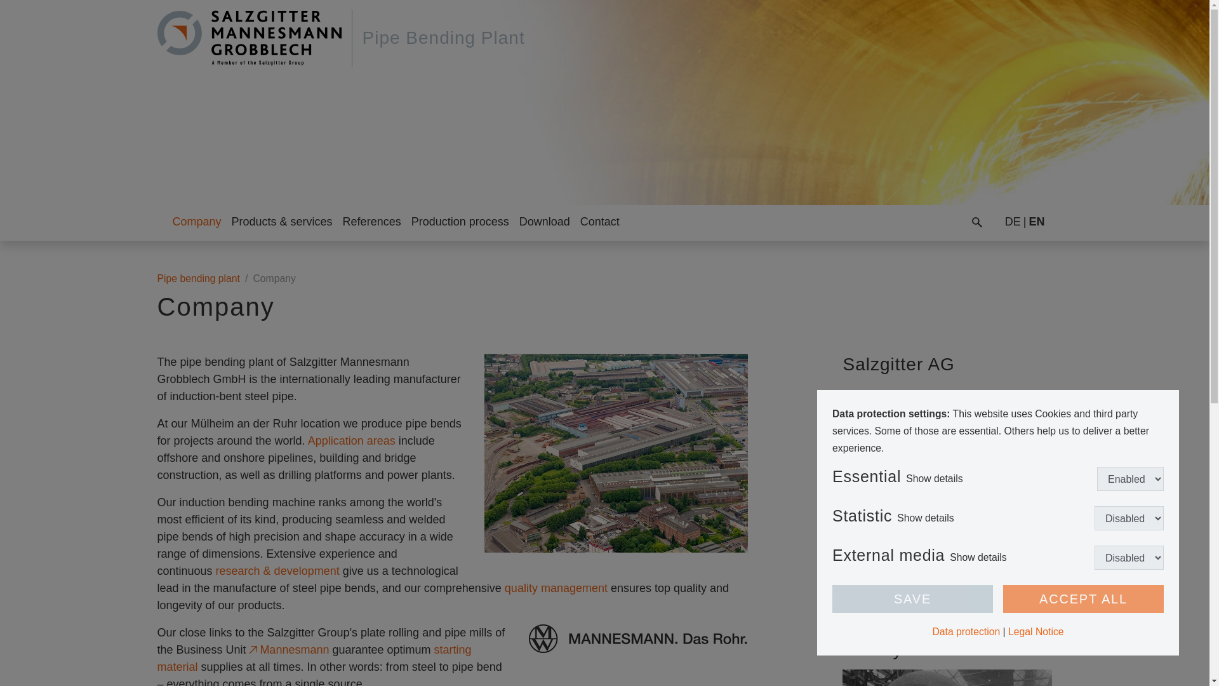 The height and width of the screenshot is (686, 1219). I want to click on Salzgitter Mannesmann Grobblech from above, so click(615, 454).